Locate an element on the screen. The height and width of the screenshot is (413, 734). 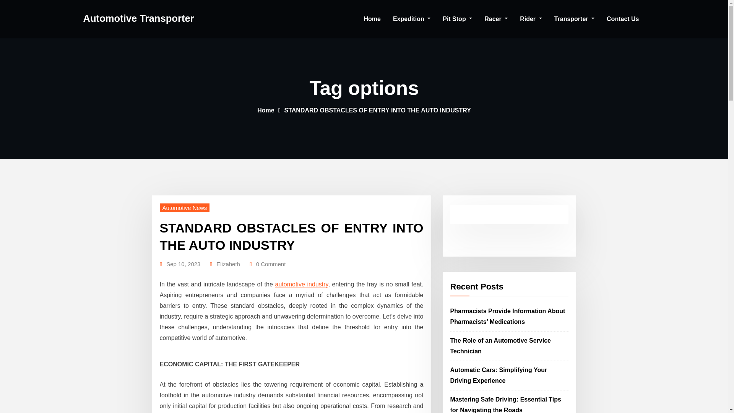
automotive industry is located at coordinates (302, 284).